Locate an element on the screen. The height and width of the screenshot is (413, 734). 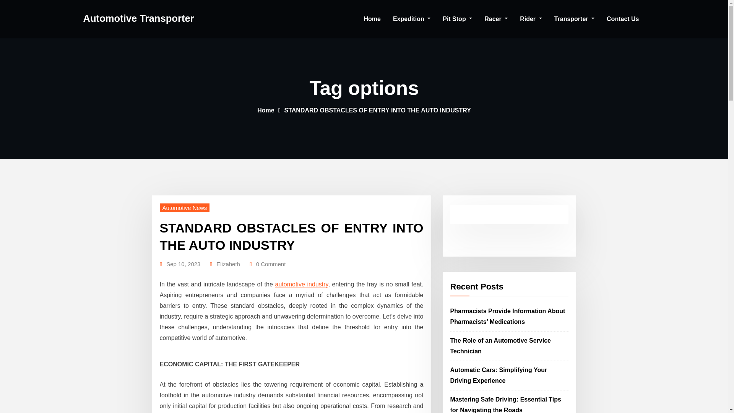
automotive industry is located at coordinates (302, 284).